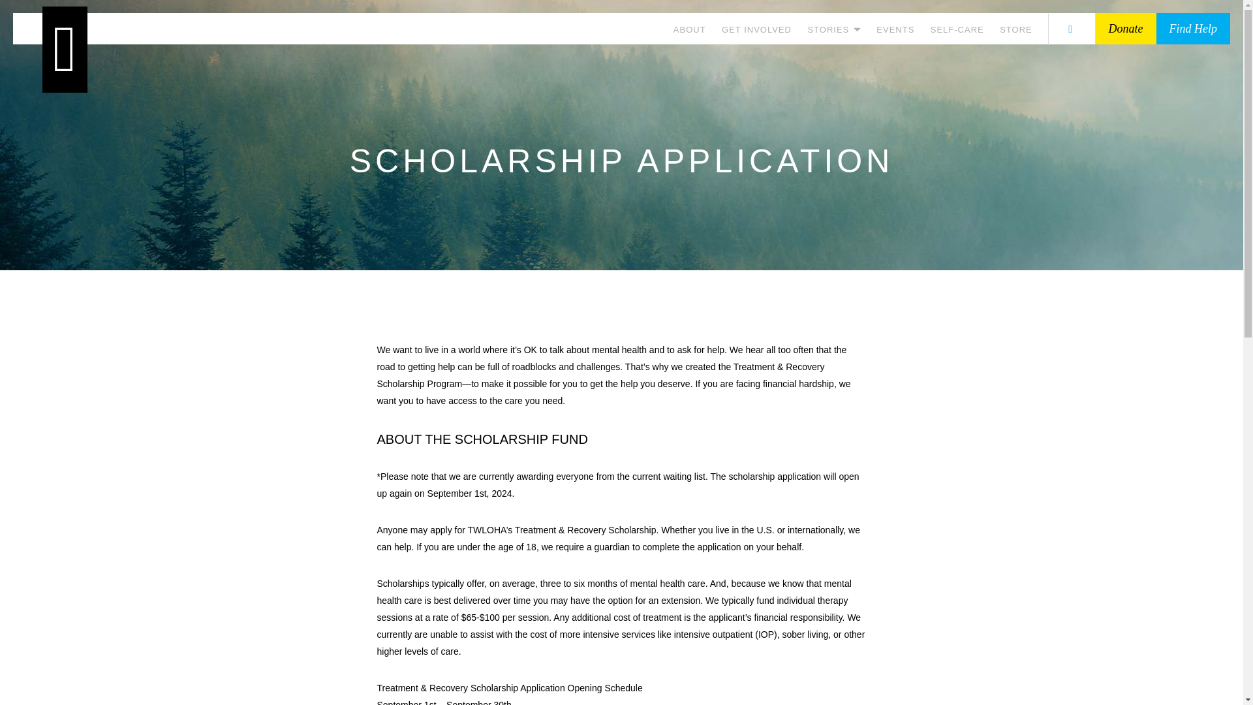  What do you see at coordinates (1125, 29) in the screenshot?
I see `Donate` at bounding box center [1125, 29].